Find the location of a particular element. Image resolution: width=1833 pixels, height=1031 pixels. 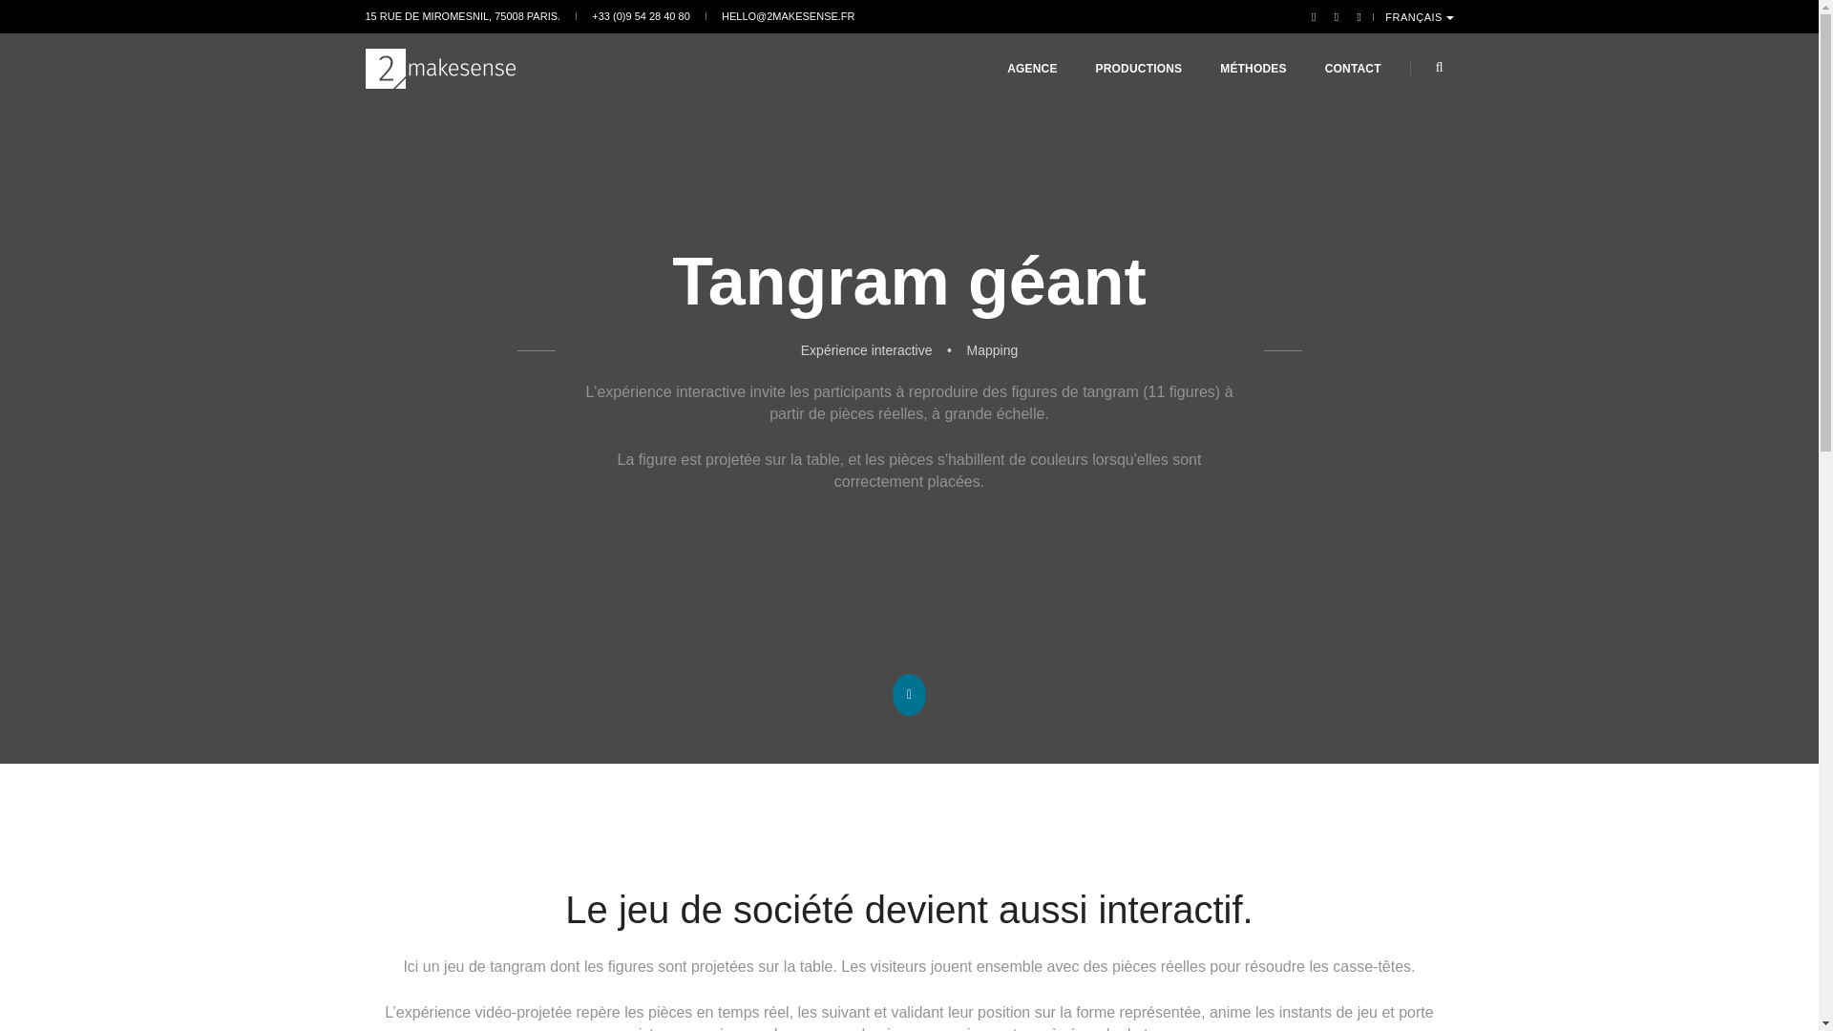

2makesense is located at coordinates (439, 69).